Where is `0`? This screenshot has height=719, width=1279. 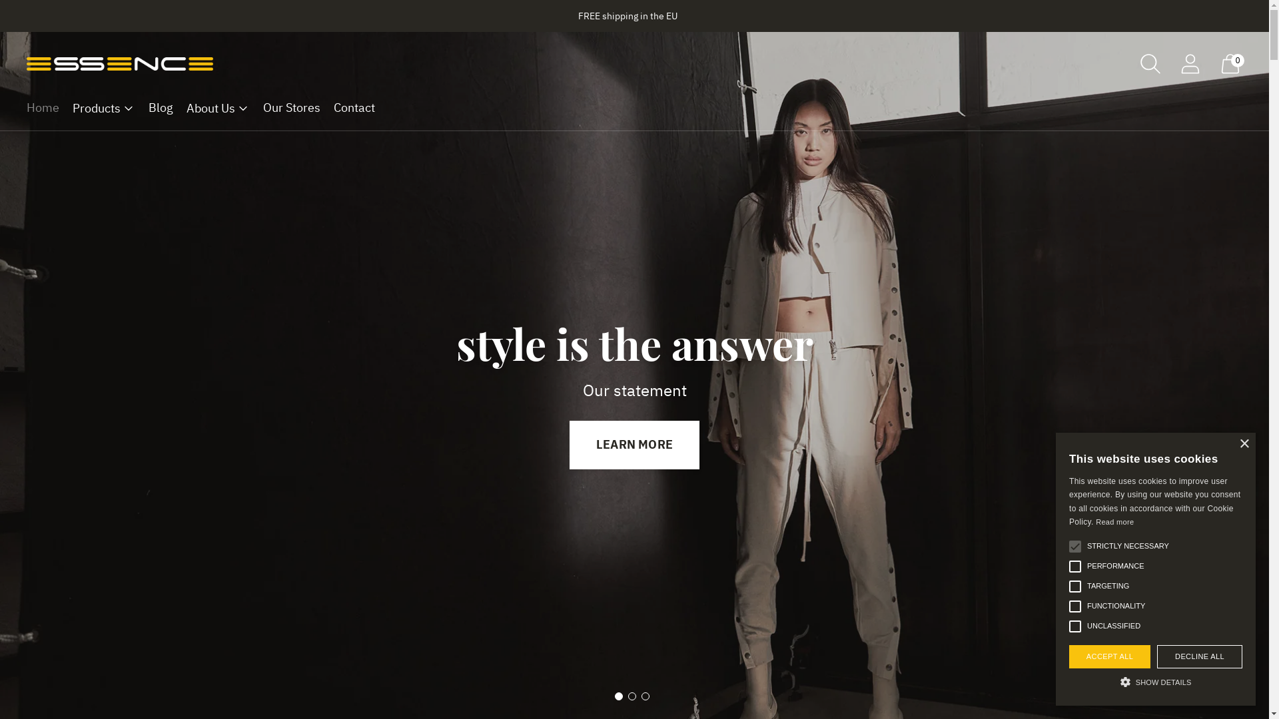
0 is located at coordinates (1230, 64).